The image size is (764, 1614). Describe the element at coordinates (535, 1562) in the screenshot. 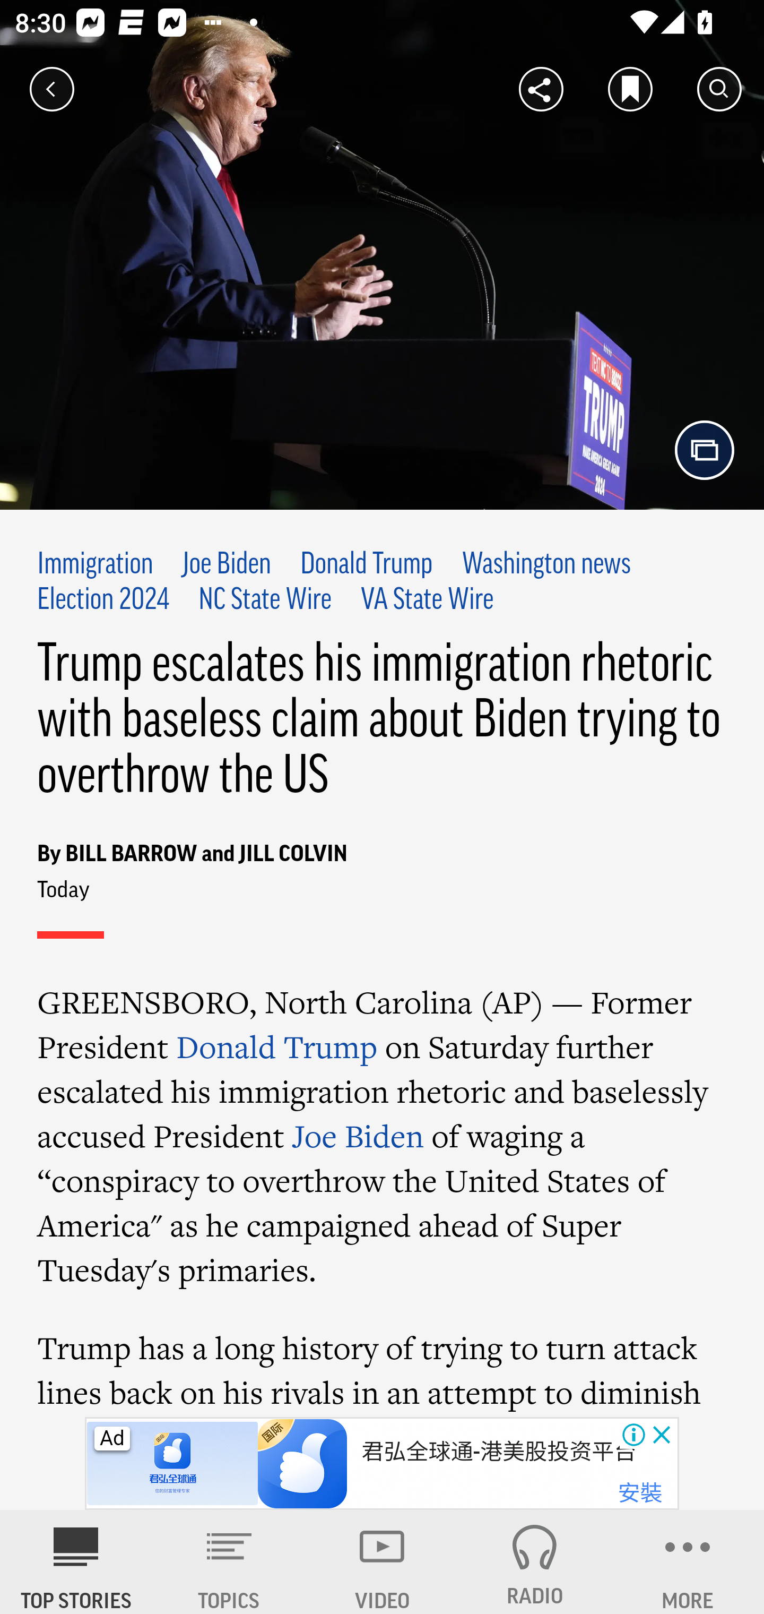

I see `RADIO` at that location.